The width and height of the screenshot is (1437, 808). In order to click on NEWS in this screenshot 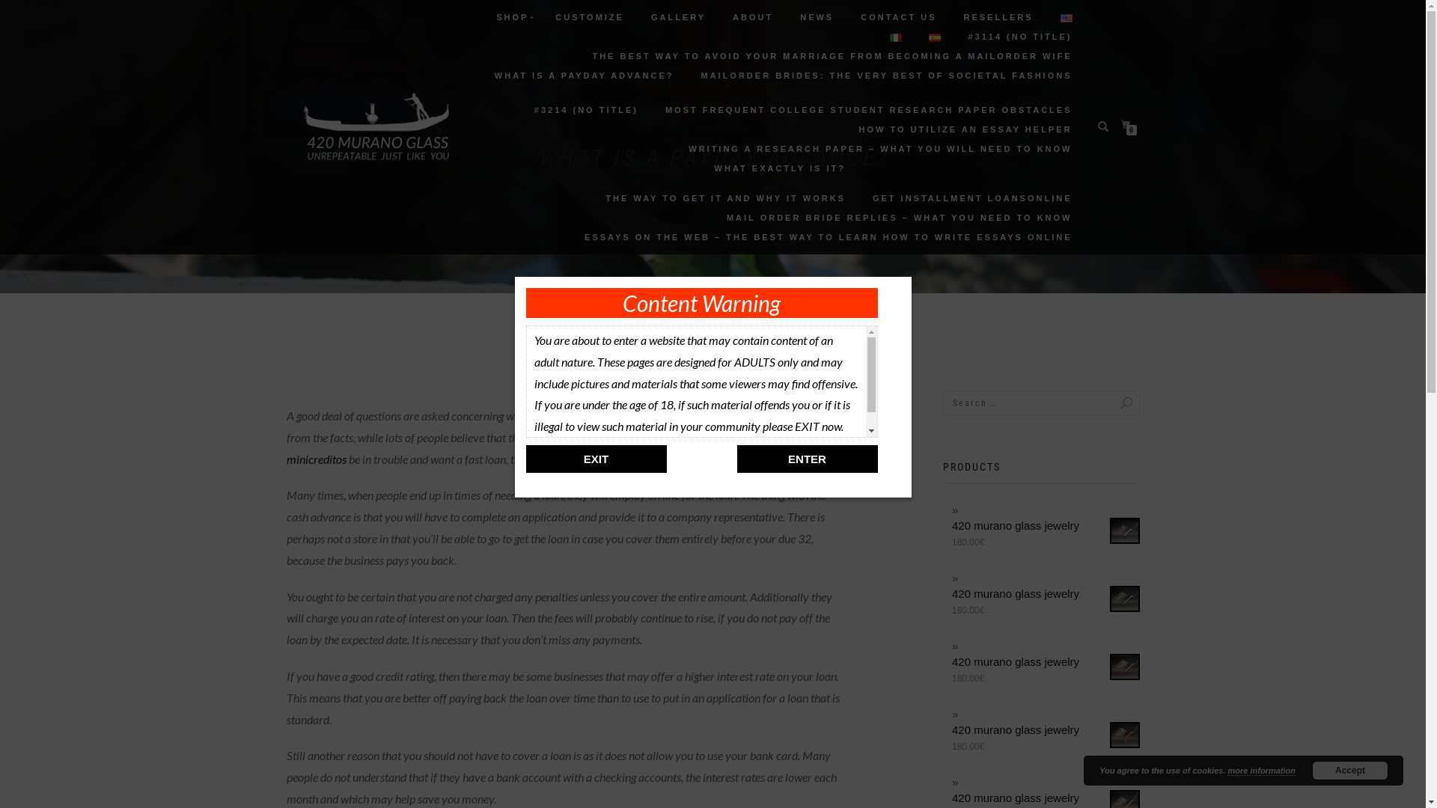, I will do `click(817, 17)`.